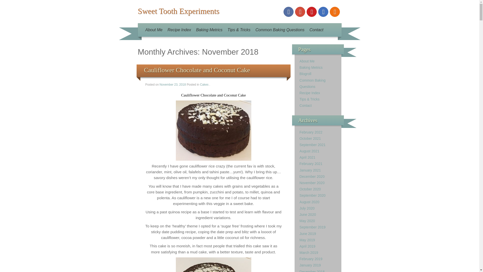 This screenshot has width=483, height=272. I want to click on Sweet Tooth Experiments, so click(178, 11).